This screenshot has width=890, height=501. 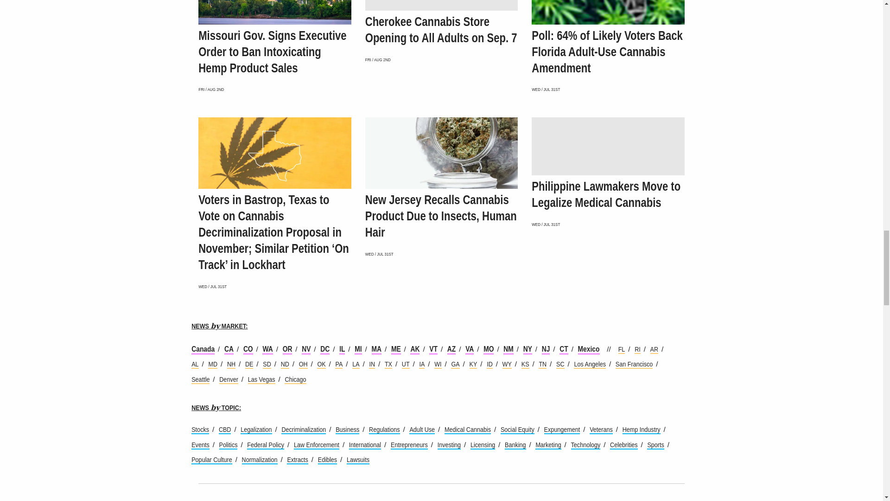 I want to click on Read news, so click(x=441, y=152).